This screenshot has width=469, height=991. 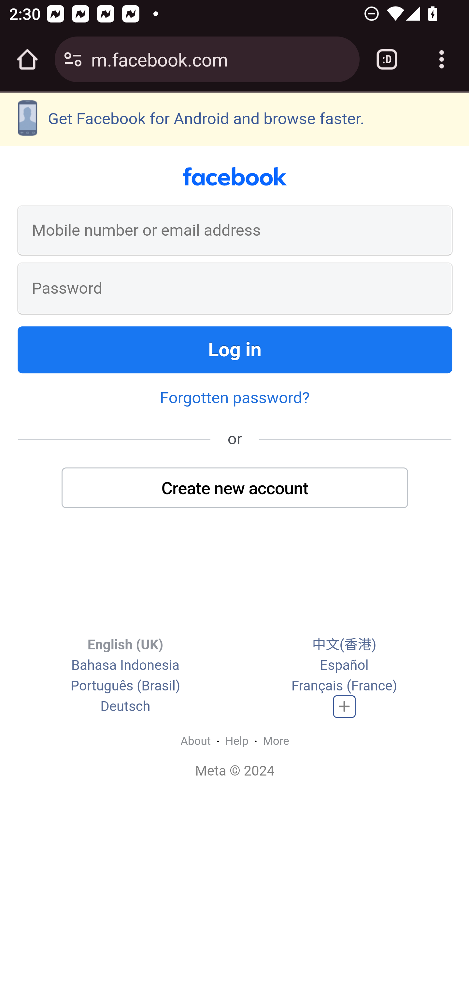 I want to click on Log in, so click(x=235, y=349).